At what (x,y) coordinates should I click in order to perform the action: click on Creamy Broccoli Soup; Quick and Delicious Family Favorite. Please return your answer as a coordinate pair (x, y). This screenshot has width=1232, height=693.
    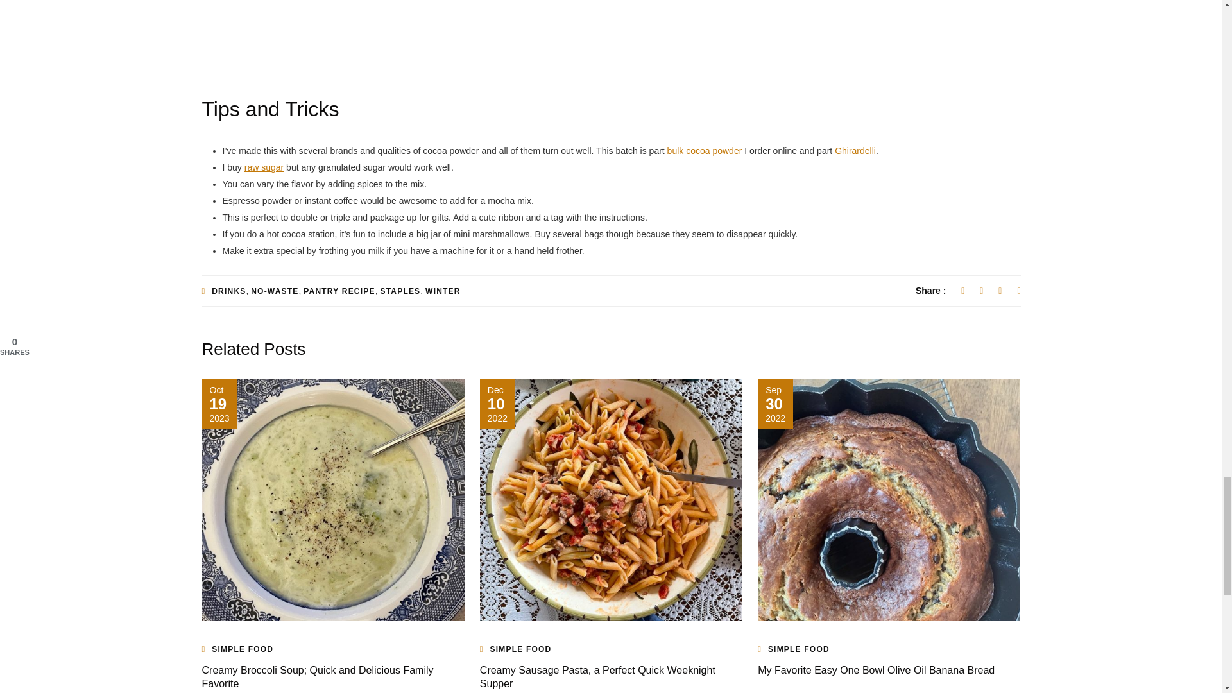
    Looking at the image, I should click on (317, 676).